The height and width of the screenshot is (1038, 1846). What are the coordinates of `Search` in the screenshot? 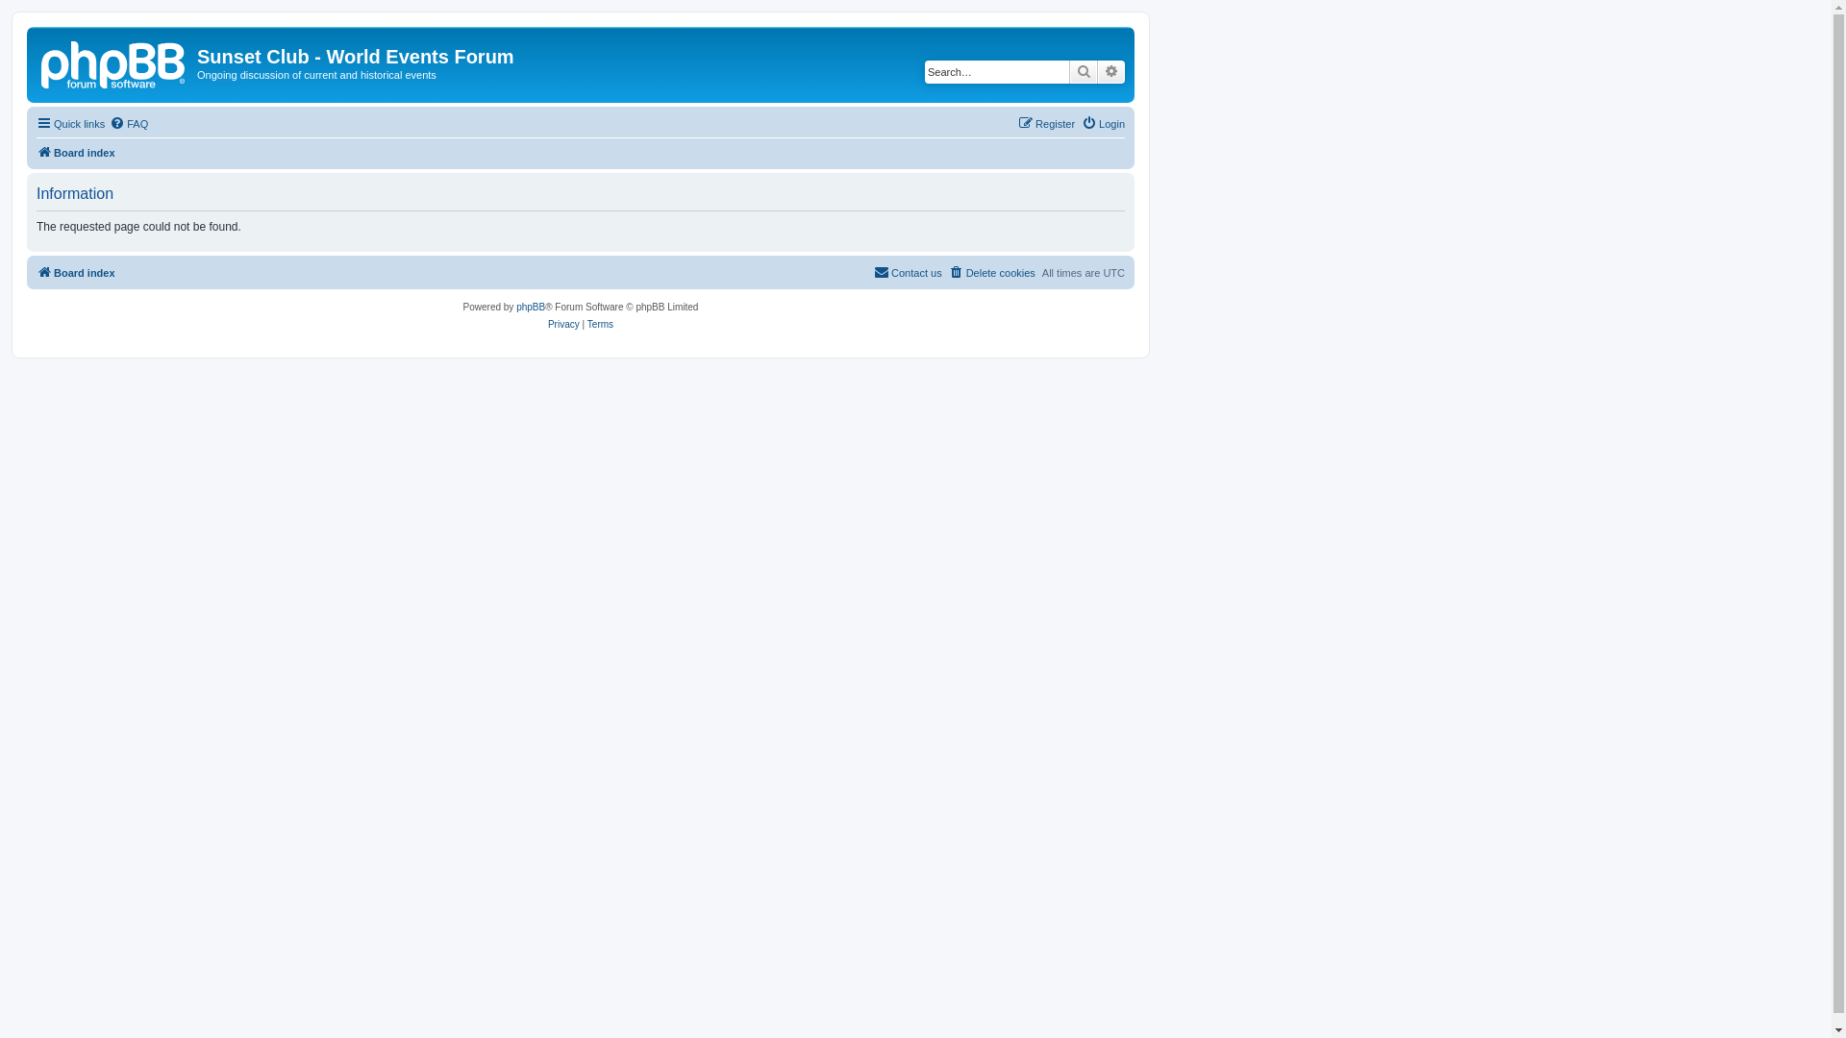 It's located at (1084, 72).